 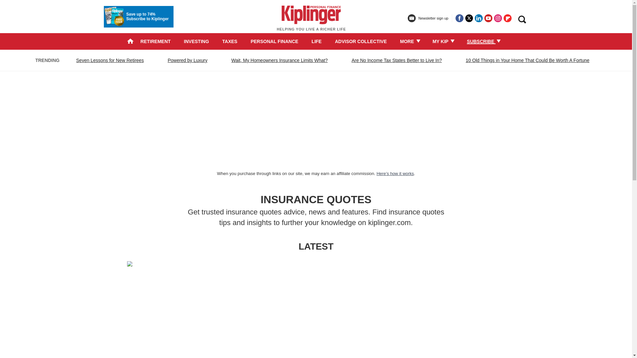 What do you see at coordinates (155, 41) in the screenshot?
I see `RETIREMENT` at bounding box center [155, 41].